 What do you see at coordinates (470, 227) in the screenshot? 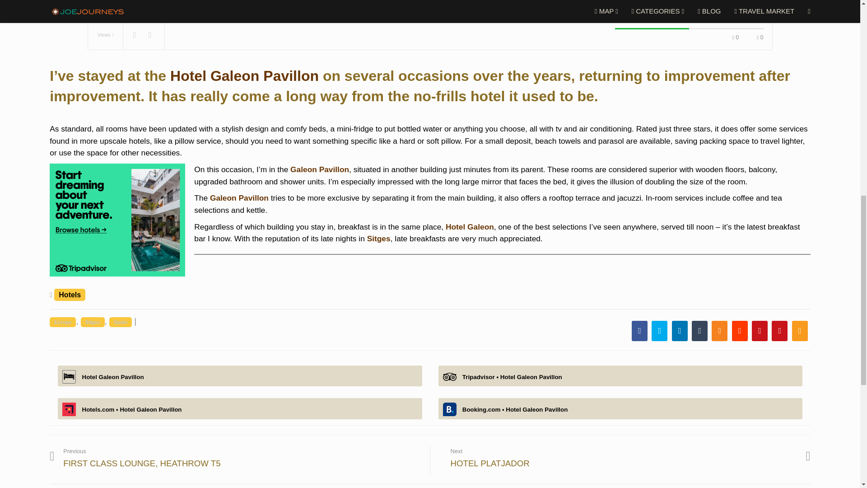
I see `Hotel Galeon` at bounding box center [470, 227].